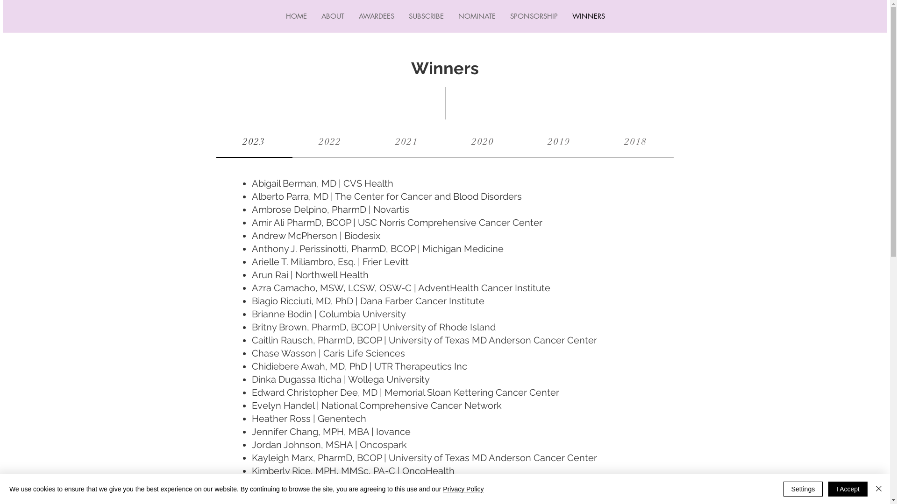 The image size is (897, 504). Describe the element at coordinates (333, 16) in the screenshot. I see `ABOUT` at that location.